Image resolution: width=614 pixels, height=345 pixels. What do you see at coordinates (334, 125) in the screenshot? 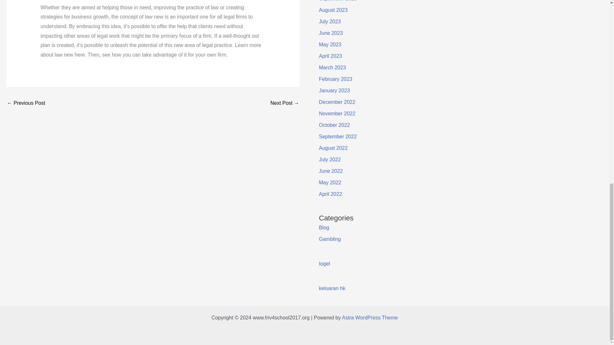
I see `October 2022` at bounding box center [334, 125].